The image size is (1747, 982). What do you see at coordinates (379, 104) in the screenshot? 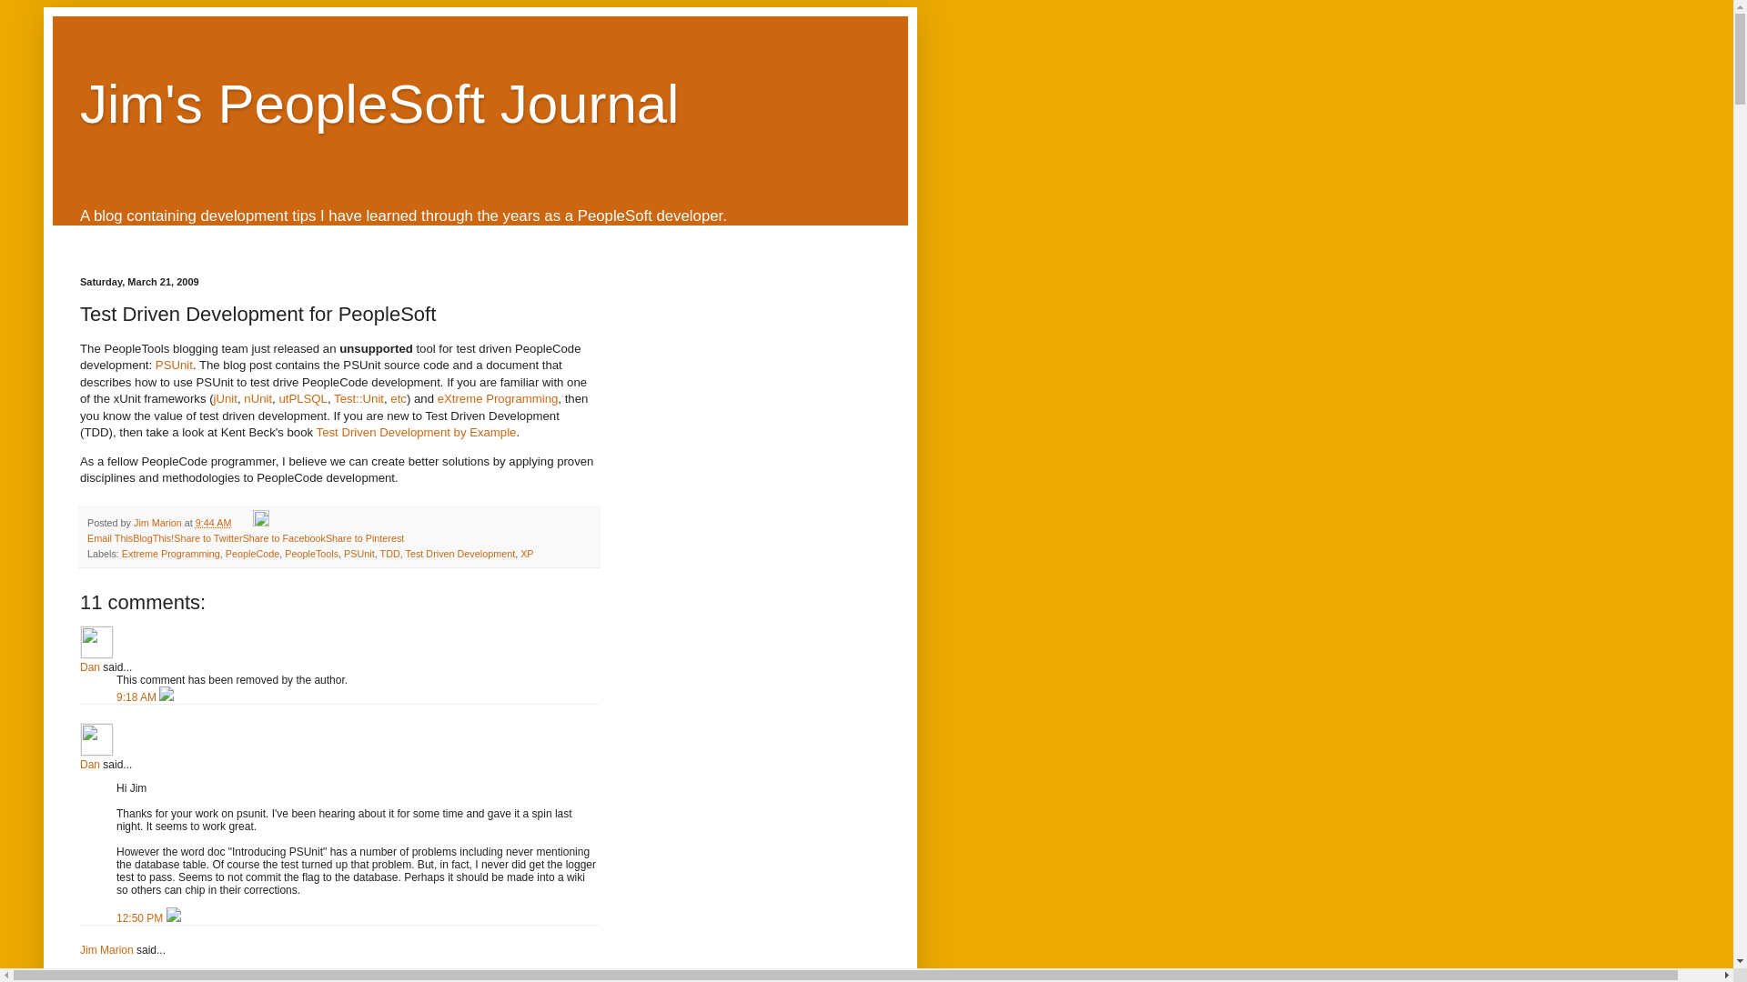
I see `Jim's PeopleSoft Journal` at bounding box center [379, 104].